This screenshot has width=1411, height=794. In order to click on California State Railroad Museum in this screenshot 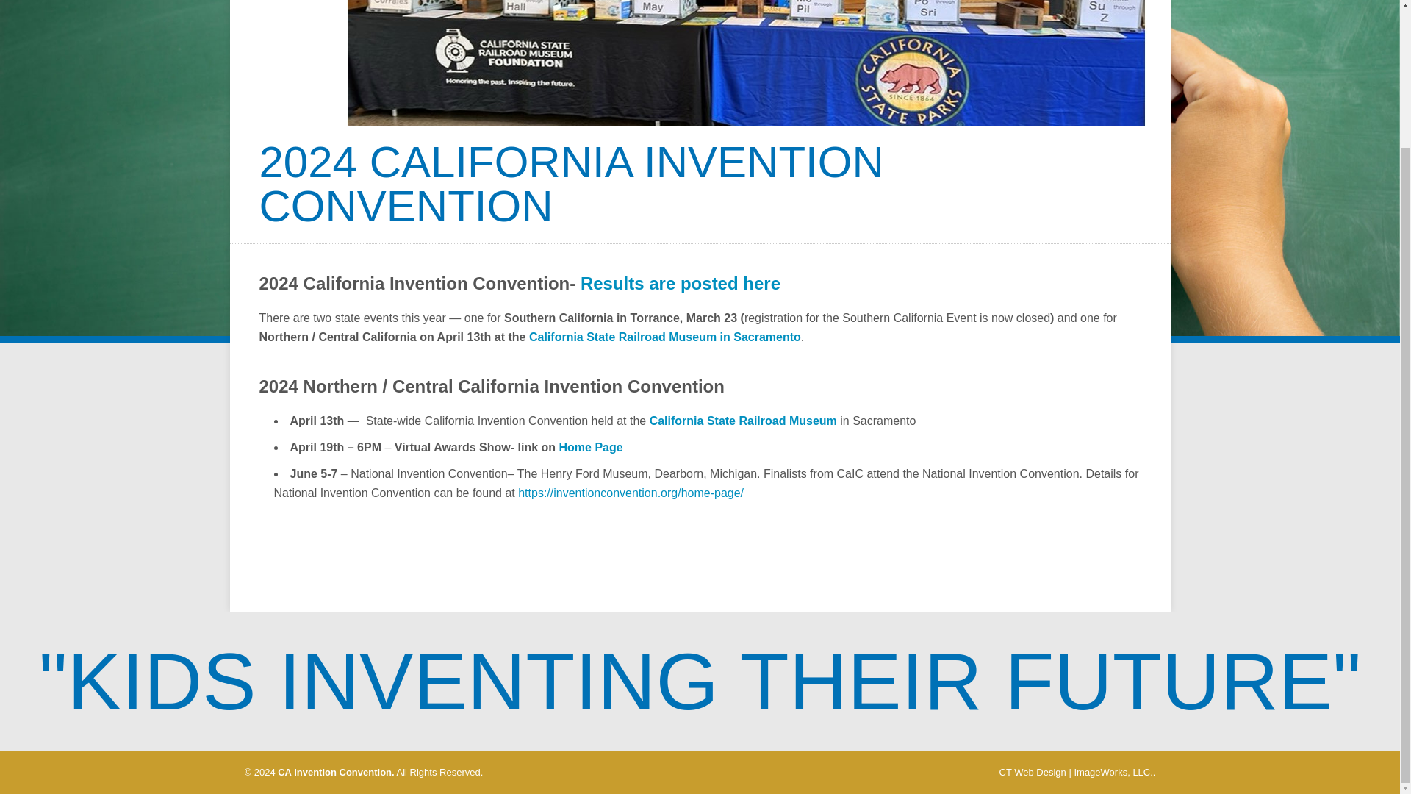, I will do `click(742, 421)`.